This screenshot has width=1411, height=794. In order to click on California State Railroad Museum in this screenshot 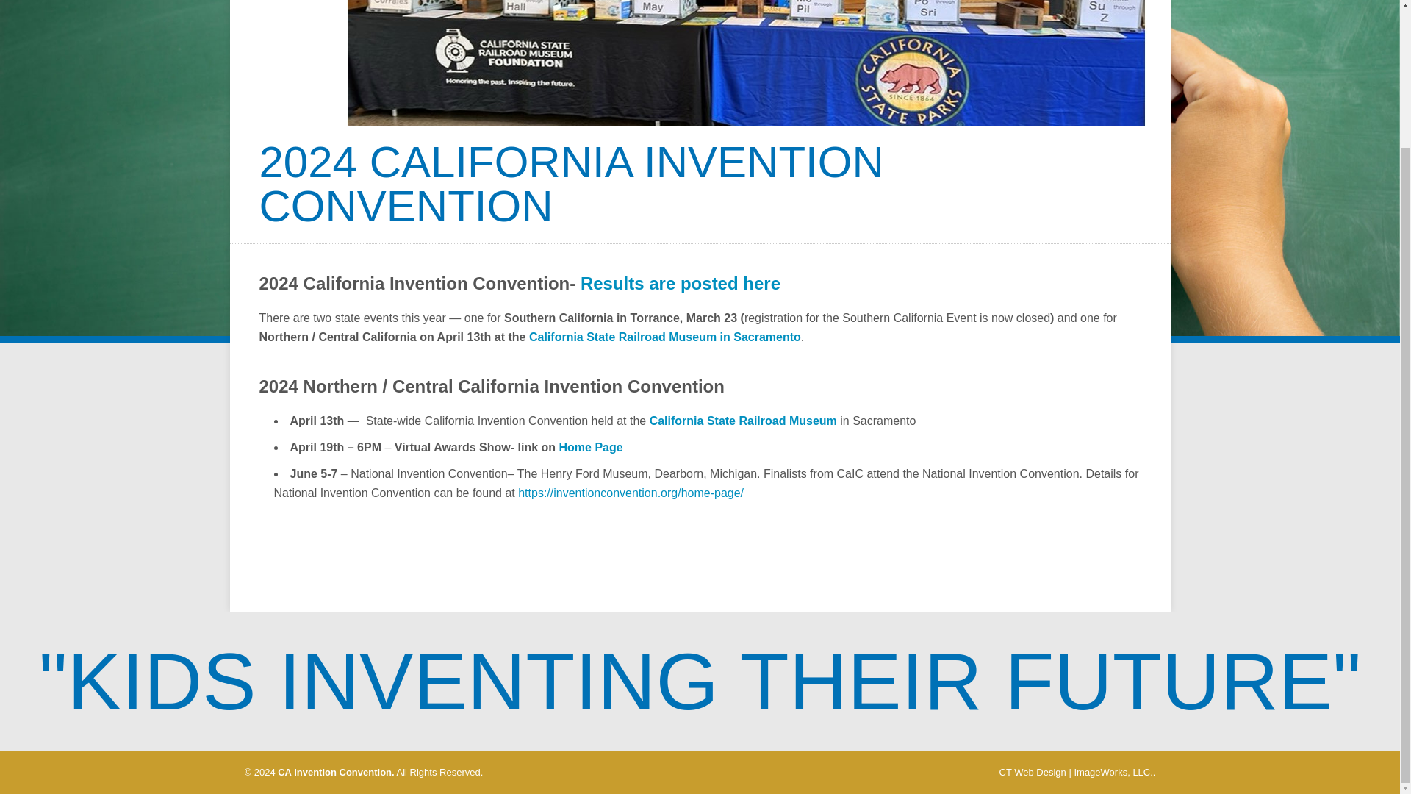, I will do `click(742, 421)`.